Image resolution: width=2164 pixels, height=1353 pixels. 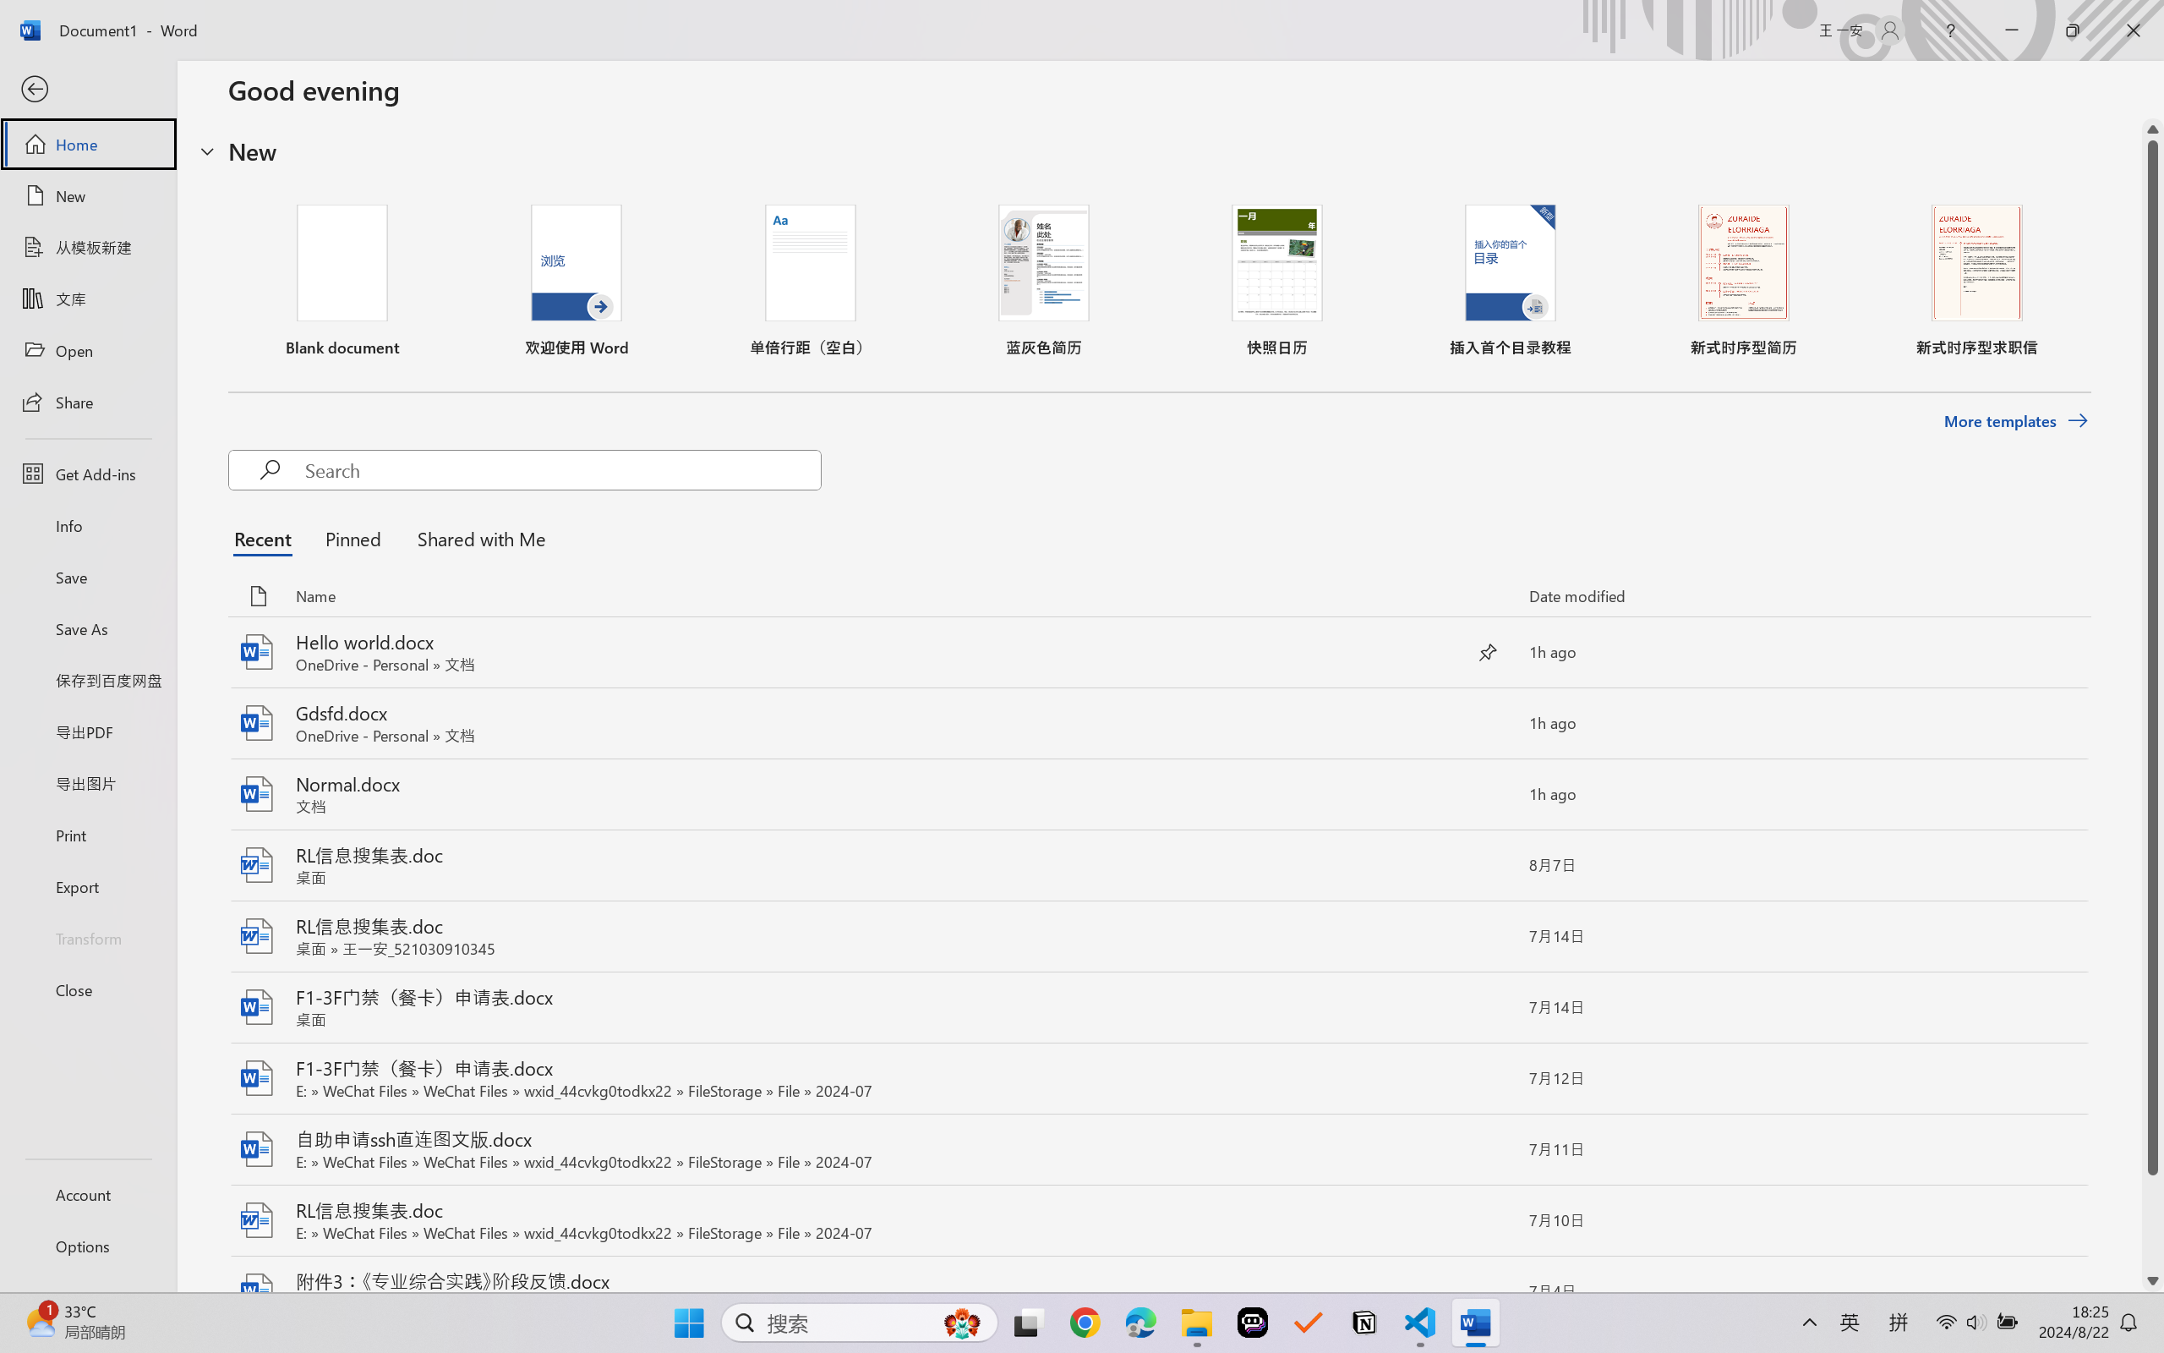 I want to click on Options, so click(x=88, y=1246).